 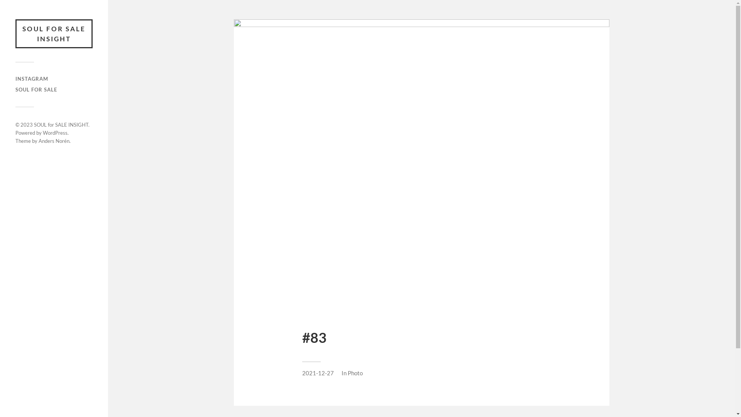 What do you see at coordinates (54, 34) in the screenshot?
I see `SOUL FOR SALE INSIGHT` at bounding box center [54, 34].